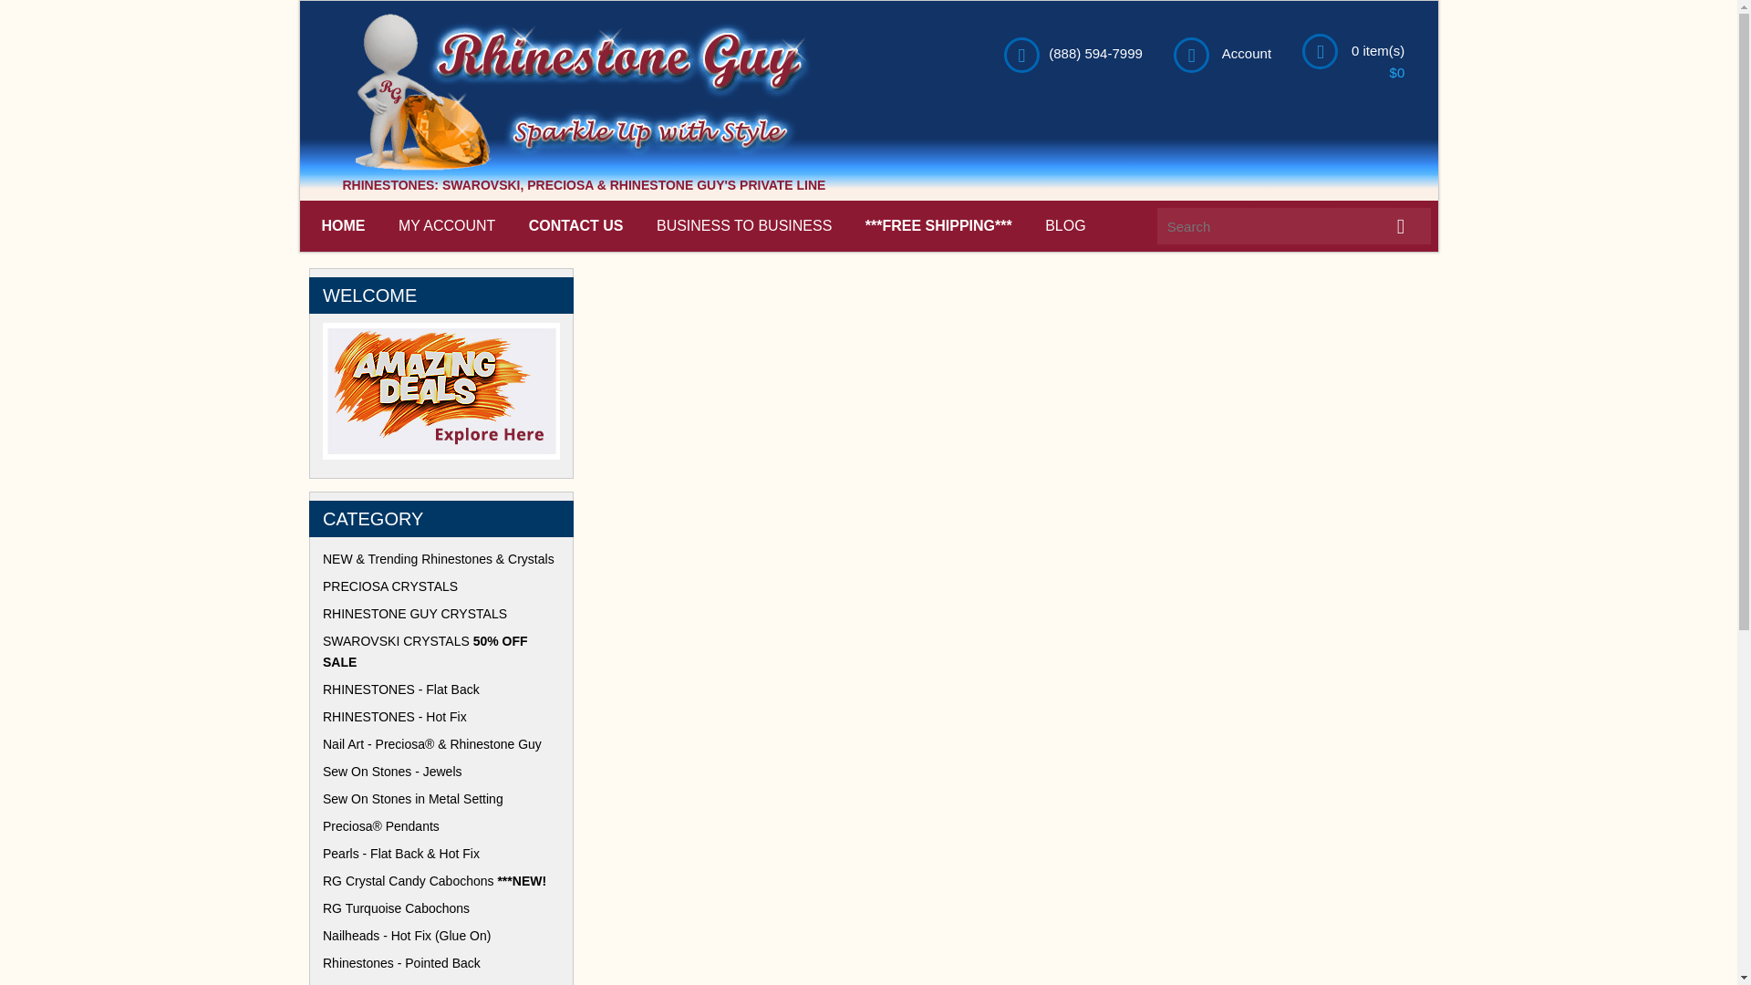 This screenshot has height=985, width=1751. Describe the element at coordinates (441, 586) in the screenshot. I see `PRECIOSA CRYSTALS` at that location.